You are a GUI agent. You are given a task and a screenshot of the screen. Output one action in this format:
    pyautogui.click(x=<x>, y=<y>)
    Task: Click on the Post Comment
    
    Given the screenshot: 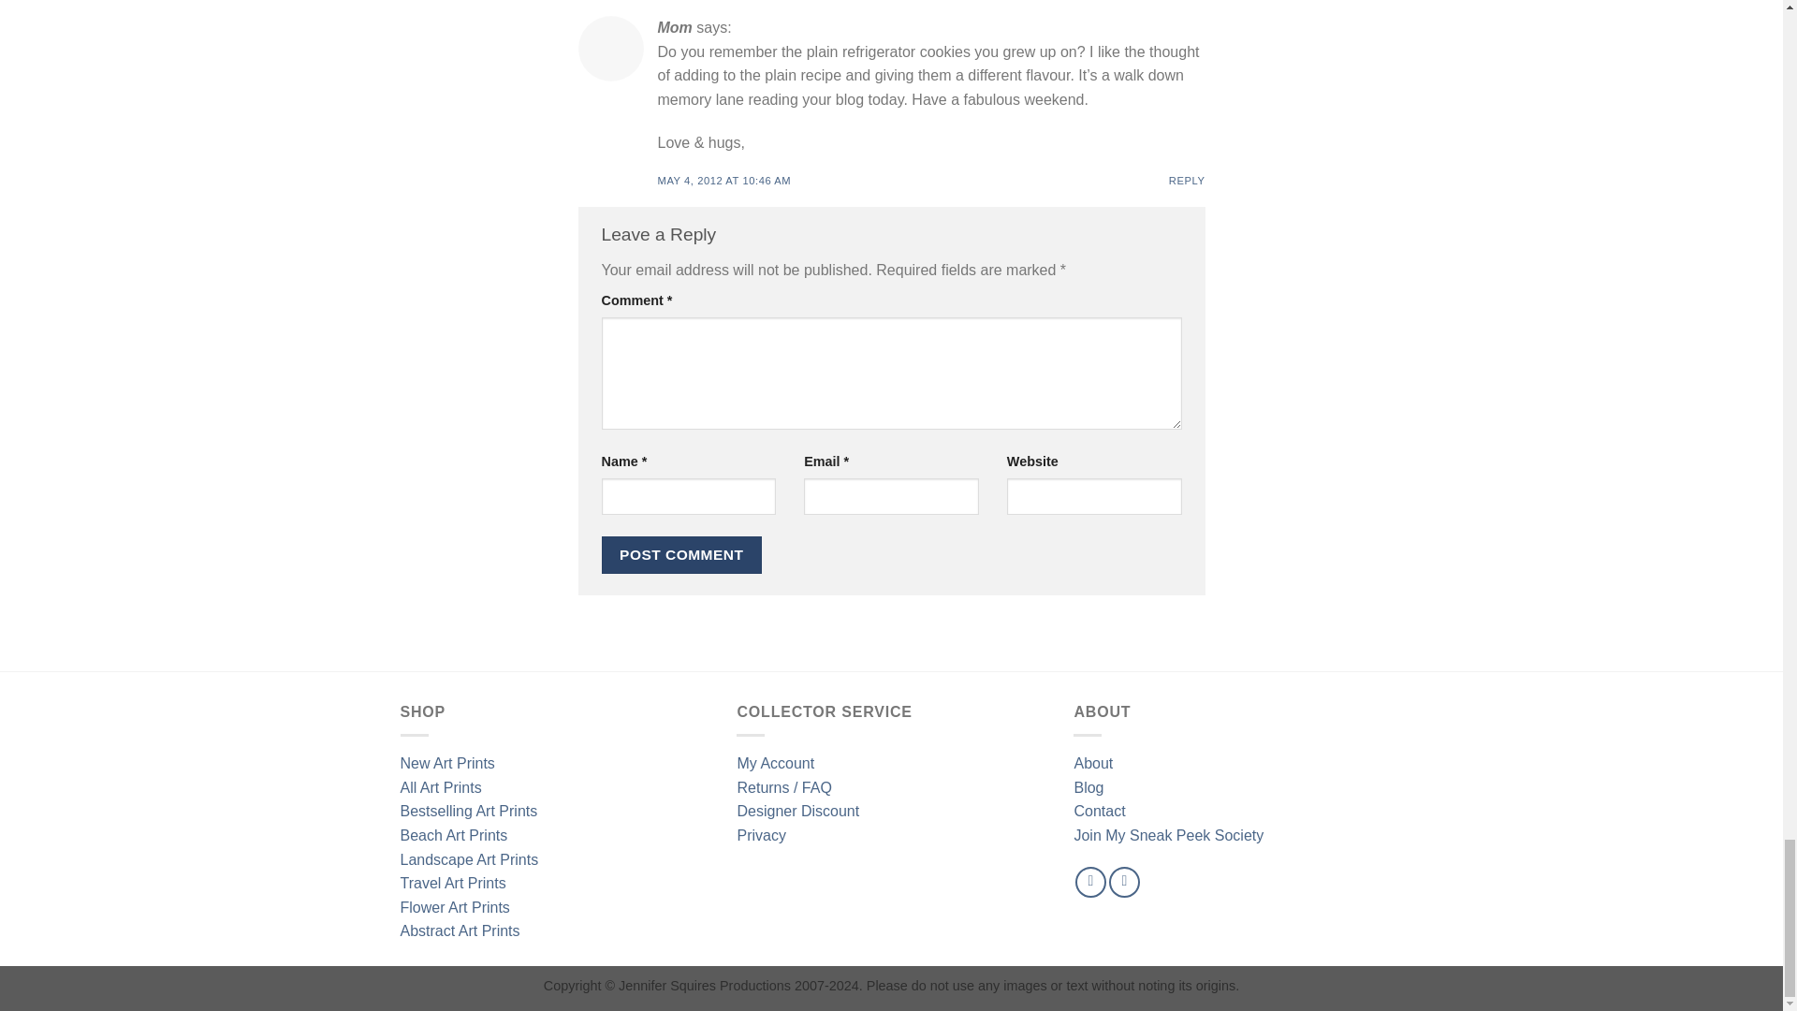 What is the action you would take?
    pyautogui.click(x=681, y=554)
    